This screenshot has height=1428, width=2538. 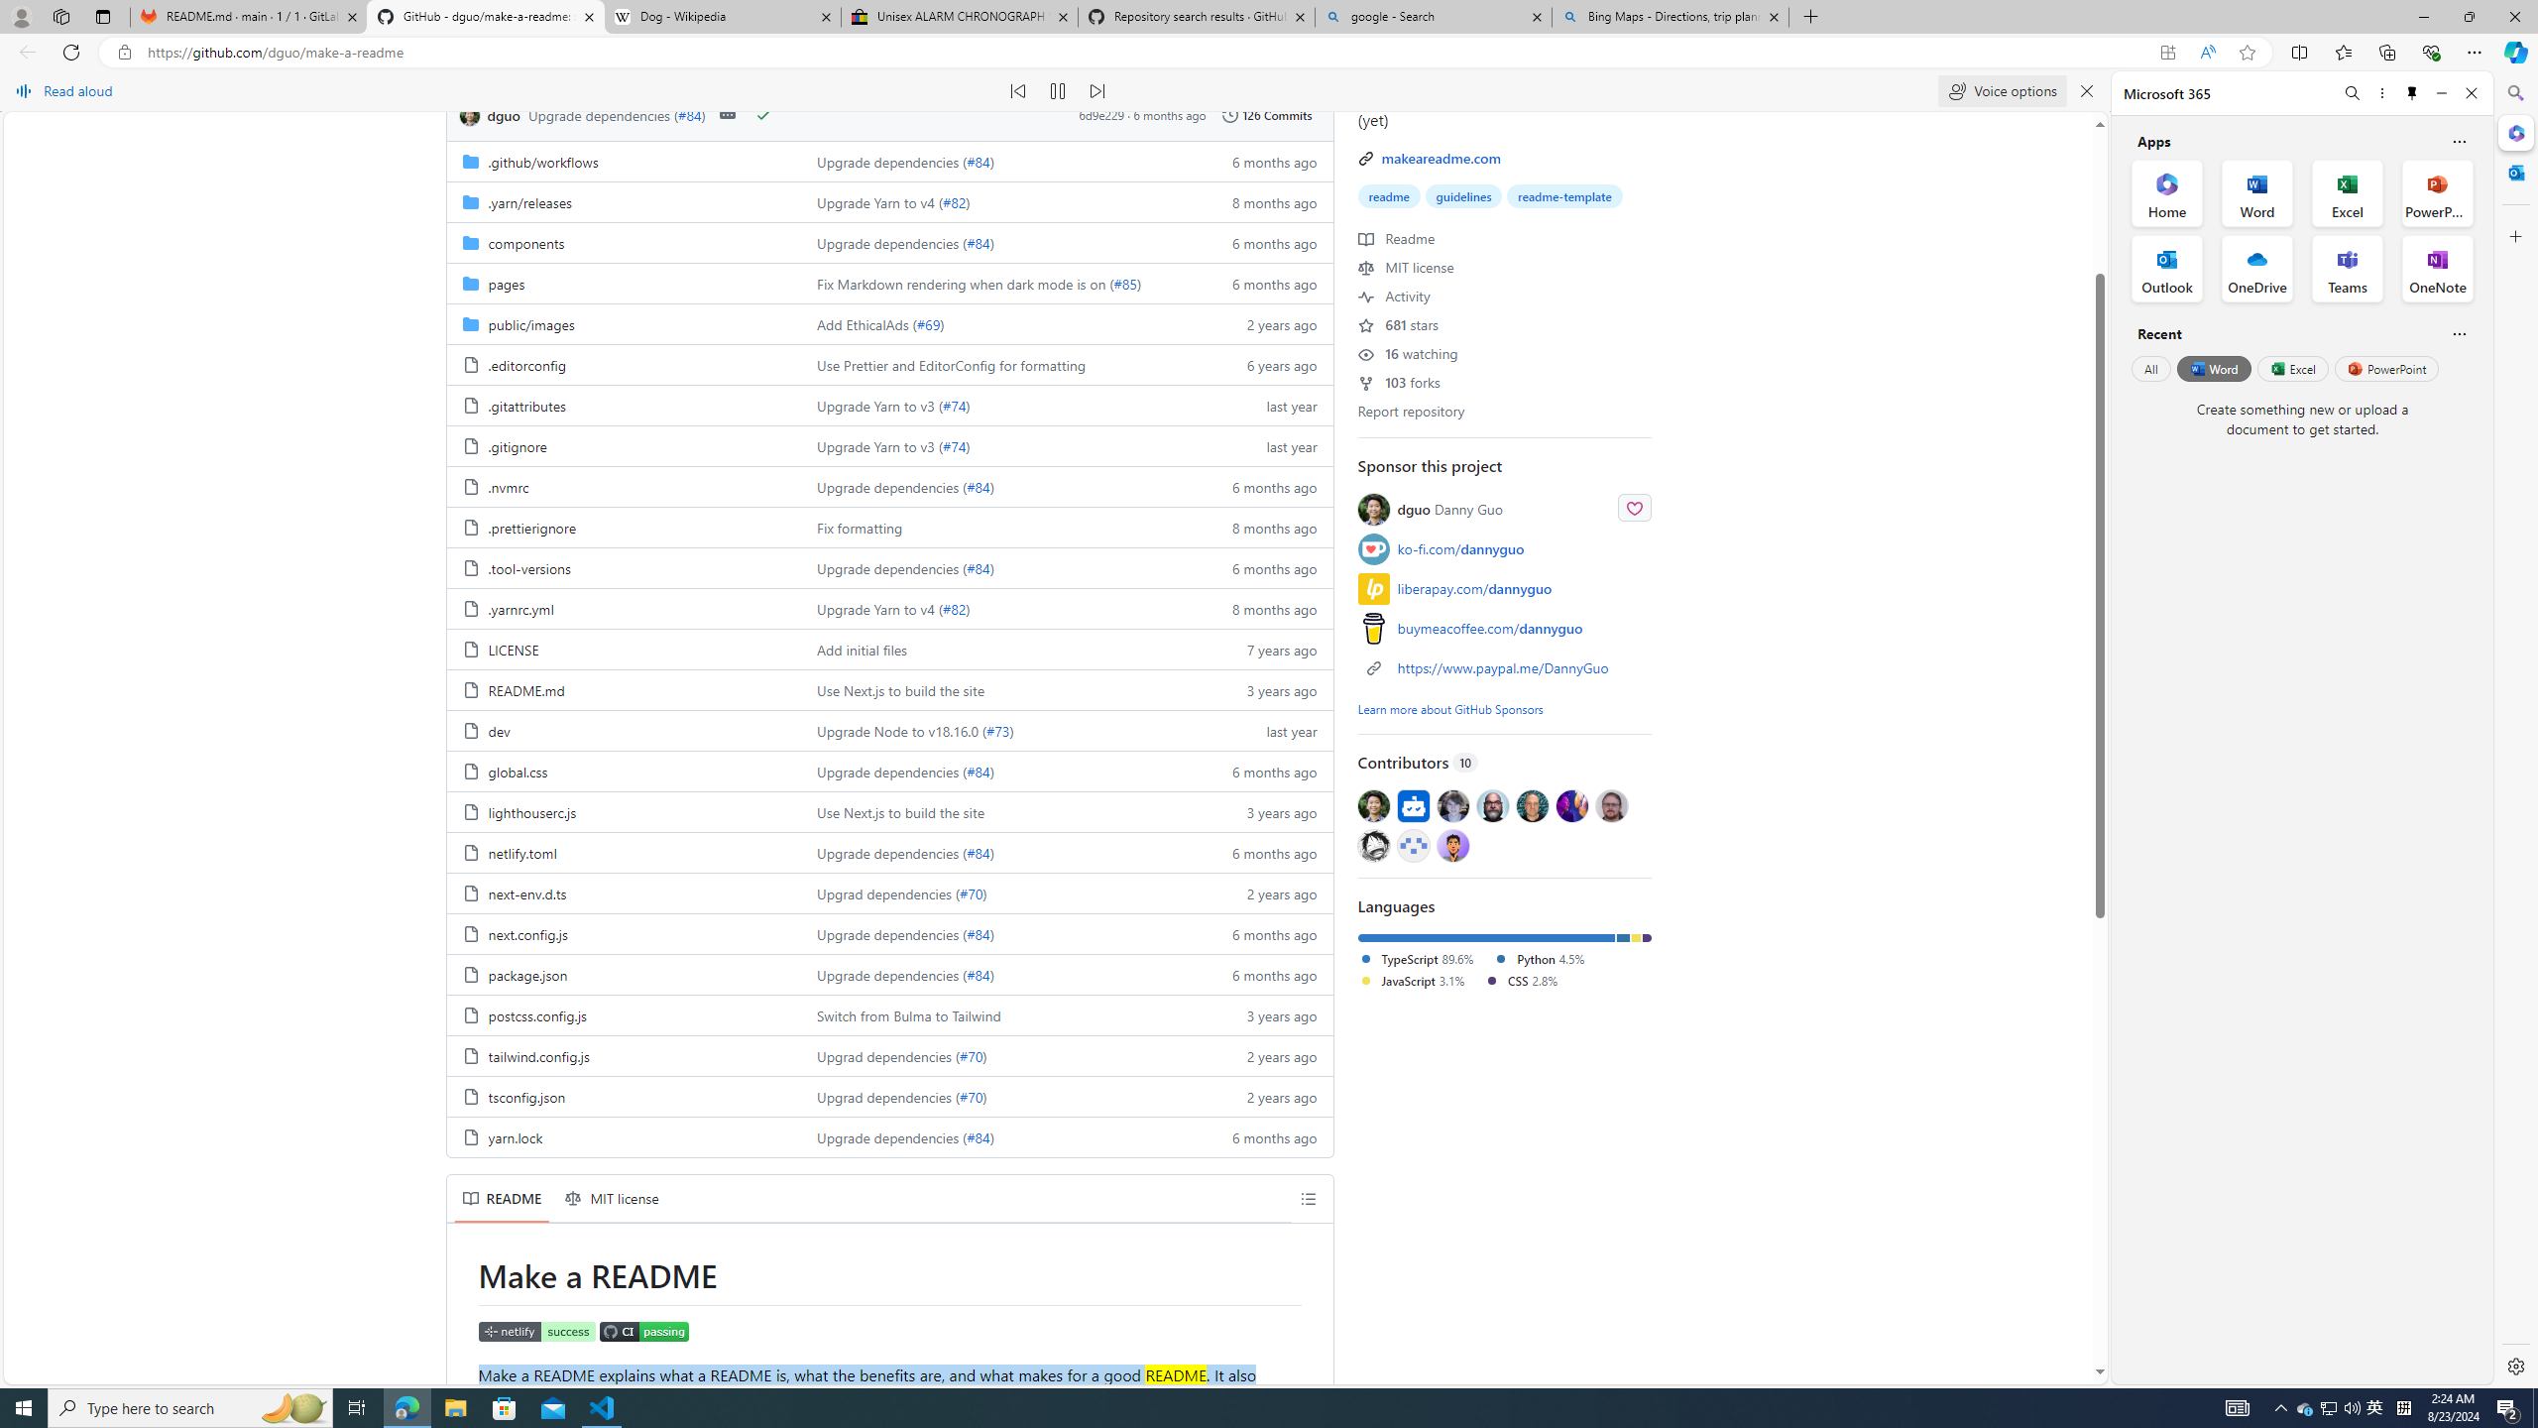 I want to click on .nvmrc, (File), so click(x=624, y=486).